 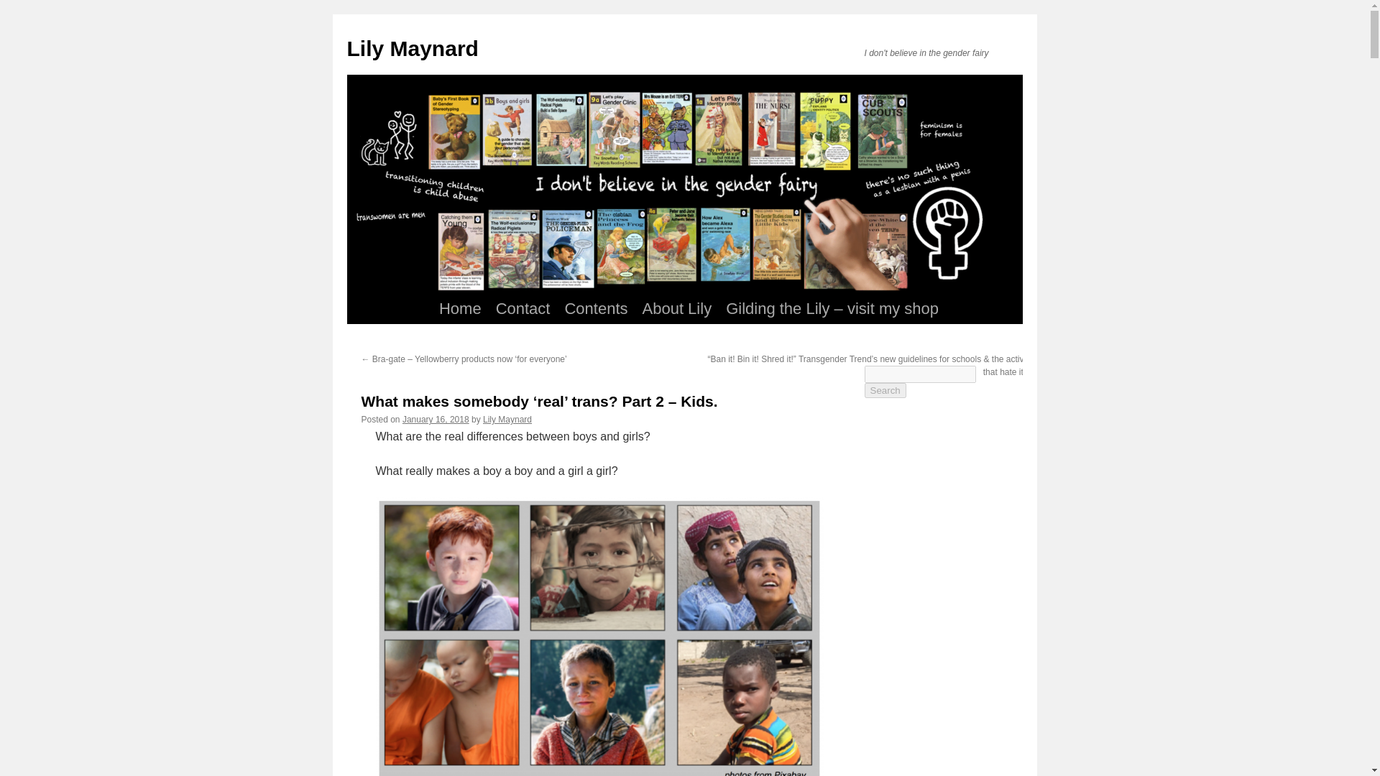 What do you see at coordinates (460, 309) in the screenshot?
I see `Home` at bounding box center [460, 309].